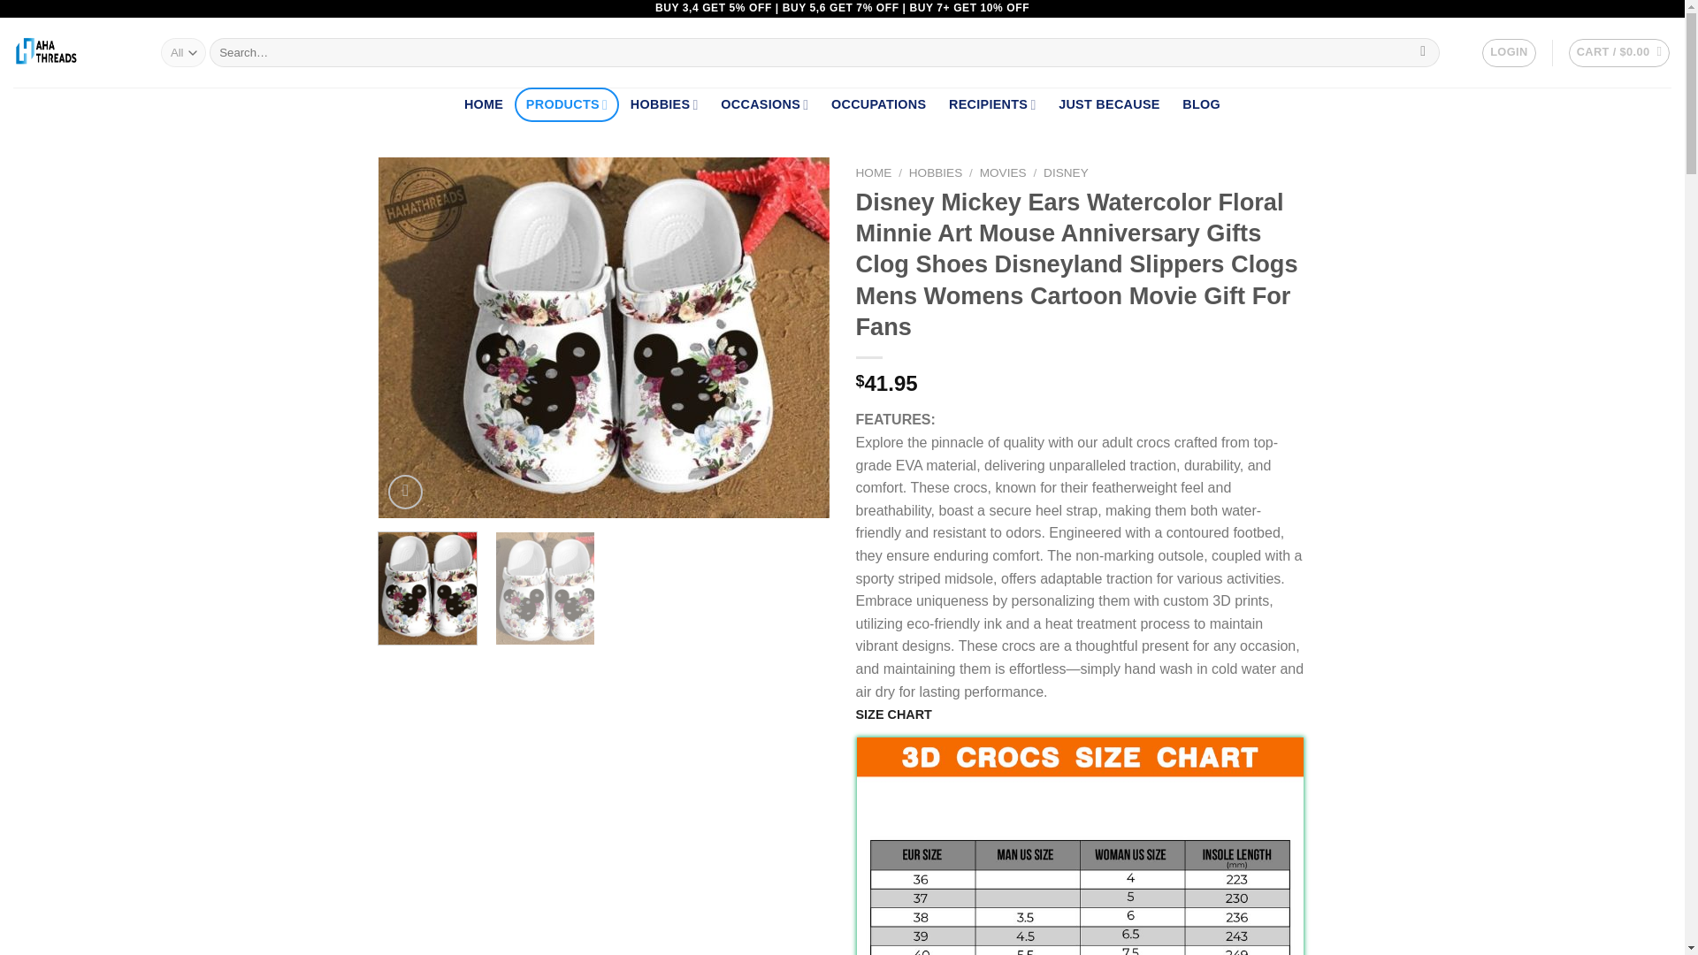  Describe the element at coordinates (1424, 53) in the screenshot. I see `Search` at that location.